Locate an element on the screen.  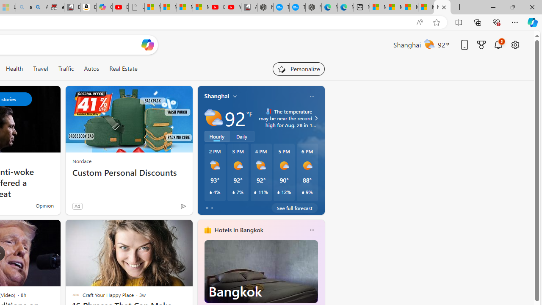
Custom Personal Discounts is located at coordinates (129, 173).